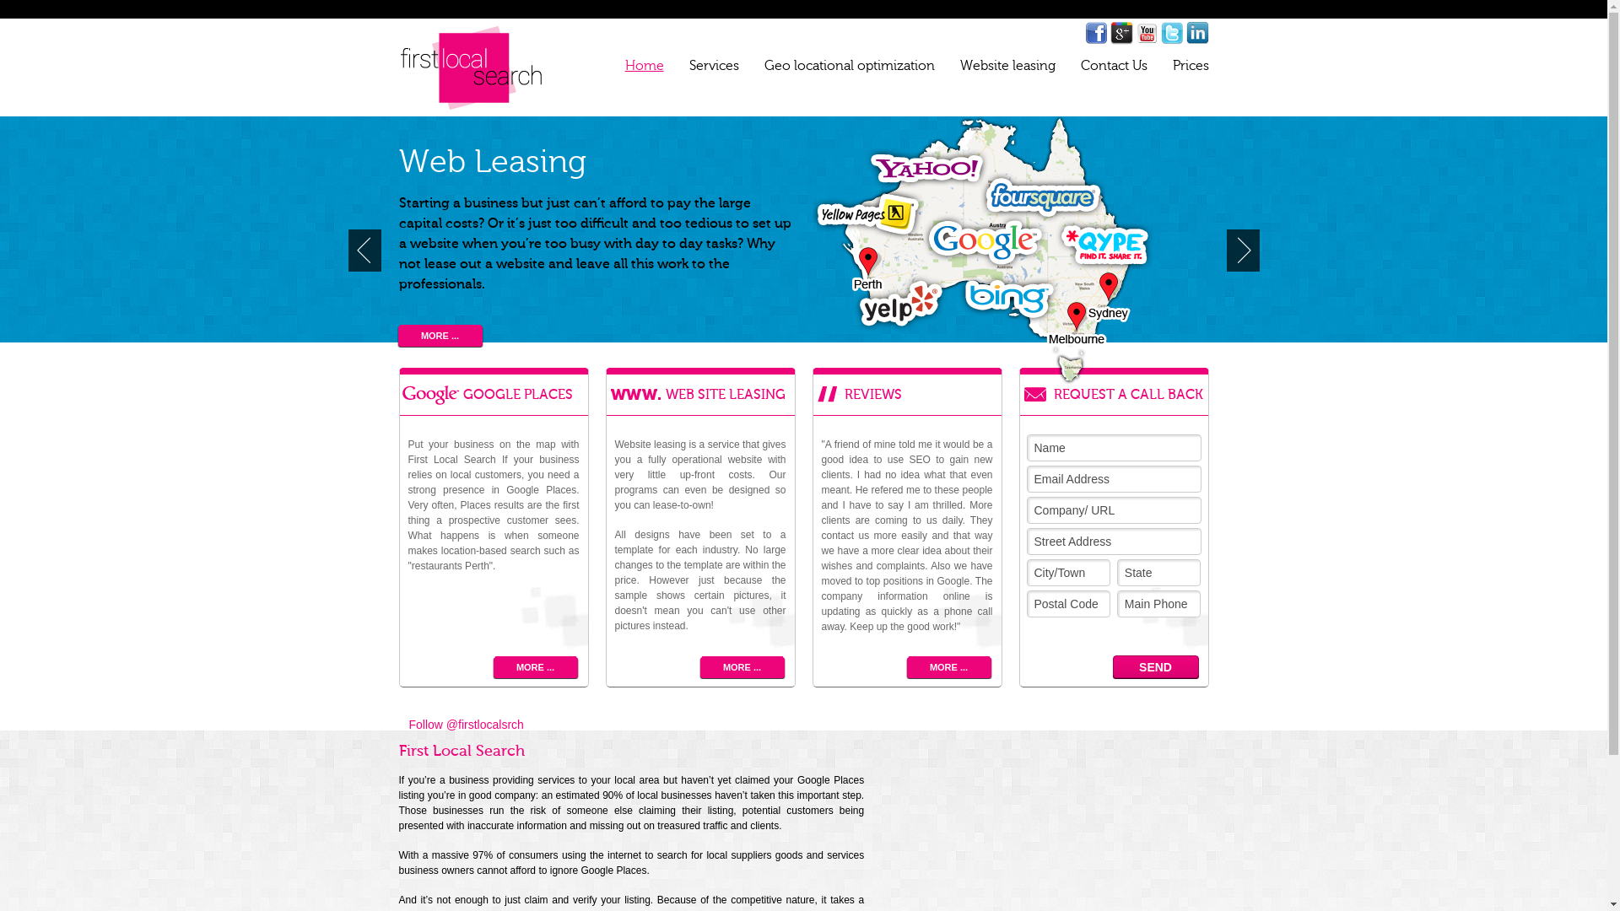  What do you see at coordinates (1198, 34) in the screenshot?
I see `Our LinkedIn Page` at bounding box center [1198, 34].